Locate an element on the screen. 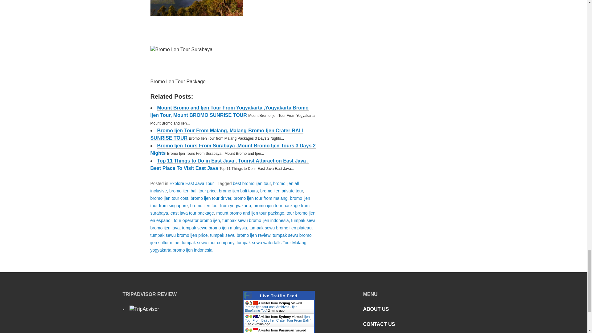  yogyakarta bromo ijen indonesia is located at coordinates (181, 250).